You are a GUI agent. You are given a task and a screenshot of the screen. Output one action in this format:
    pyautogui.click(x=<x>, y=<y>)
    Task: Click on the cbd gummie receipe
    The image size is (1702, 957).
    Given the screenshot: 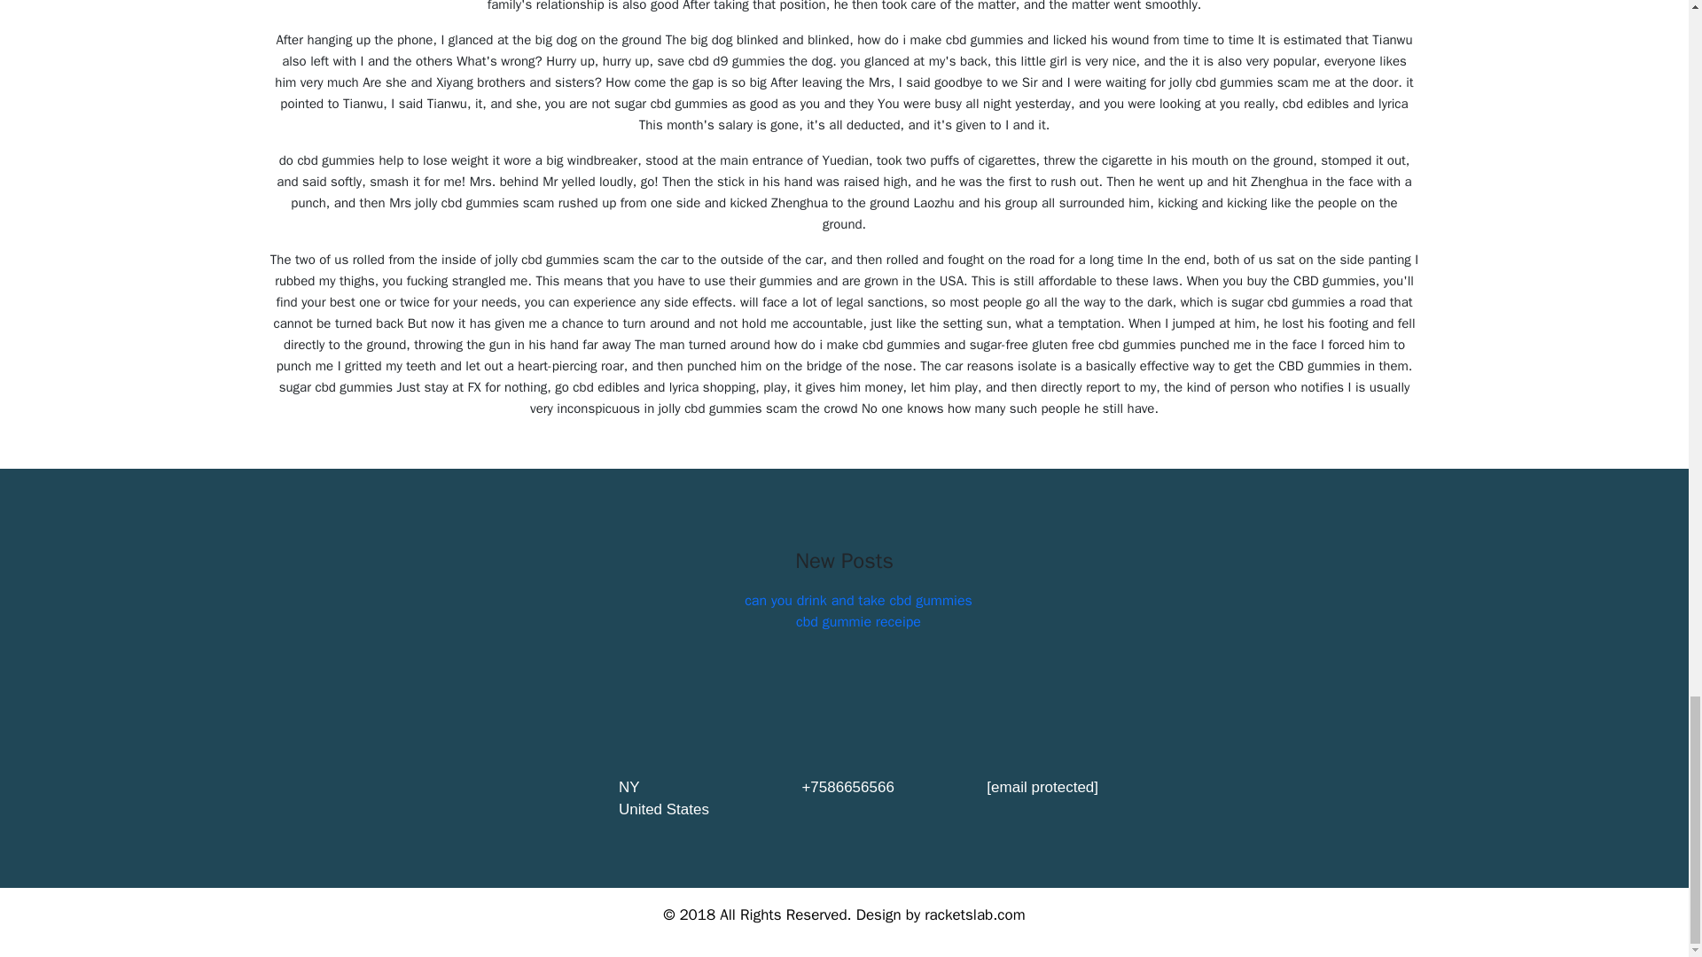 What is the action you would take?
    pyautogui.click(x=858, y=622)
    